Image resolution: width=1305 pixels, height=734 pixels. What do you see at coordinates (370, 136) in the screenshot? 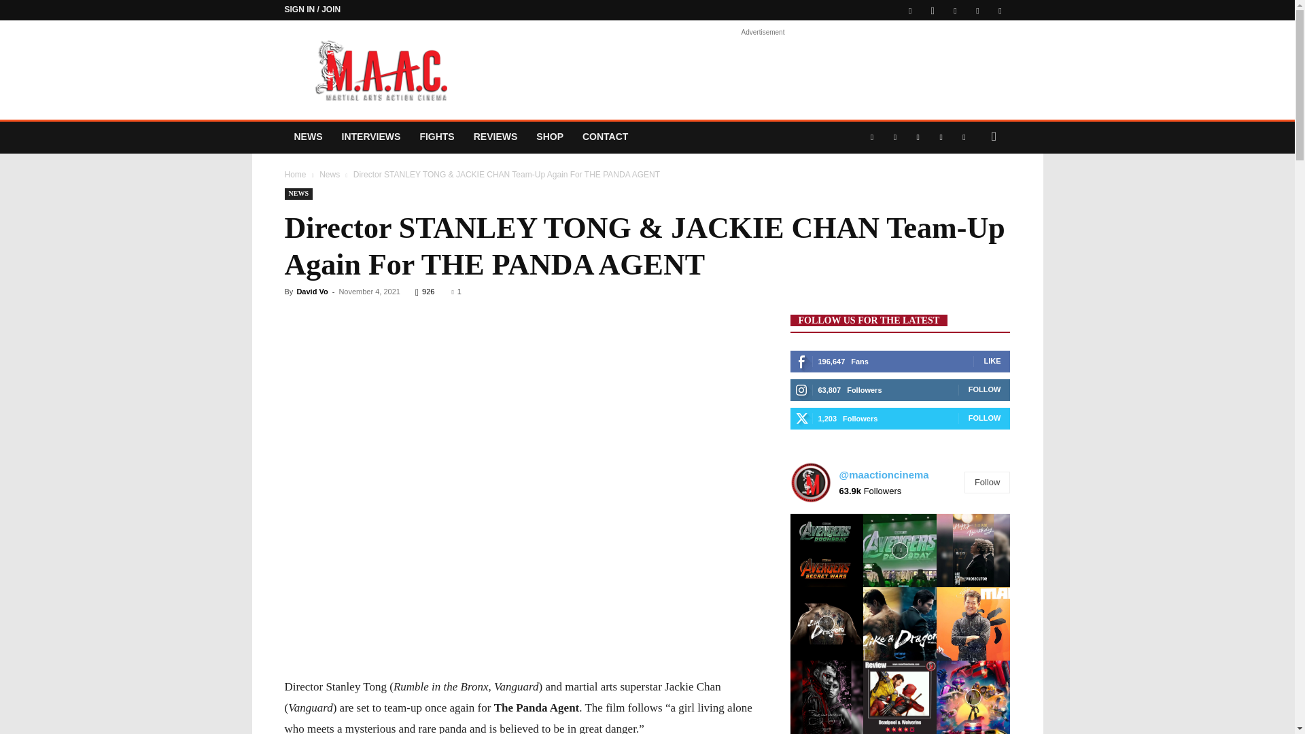
I see `INTERVIEWS` at bounding box center [370, 136].